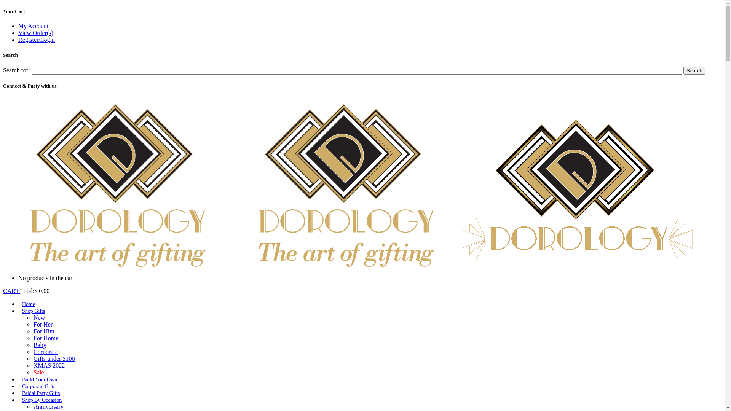  I want to click on XMAS 2022, so click(49, 365).